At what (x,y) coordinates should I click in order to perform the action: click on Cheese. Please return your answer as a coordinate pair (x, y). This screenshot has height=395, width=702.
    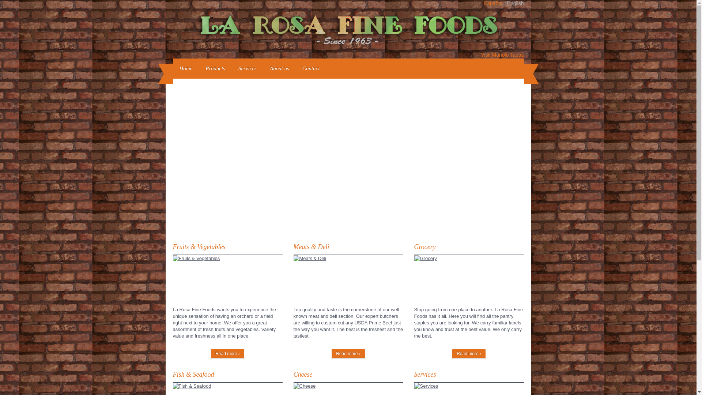
    Looking at the image, I should click on (303, 375).